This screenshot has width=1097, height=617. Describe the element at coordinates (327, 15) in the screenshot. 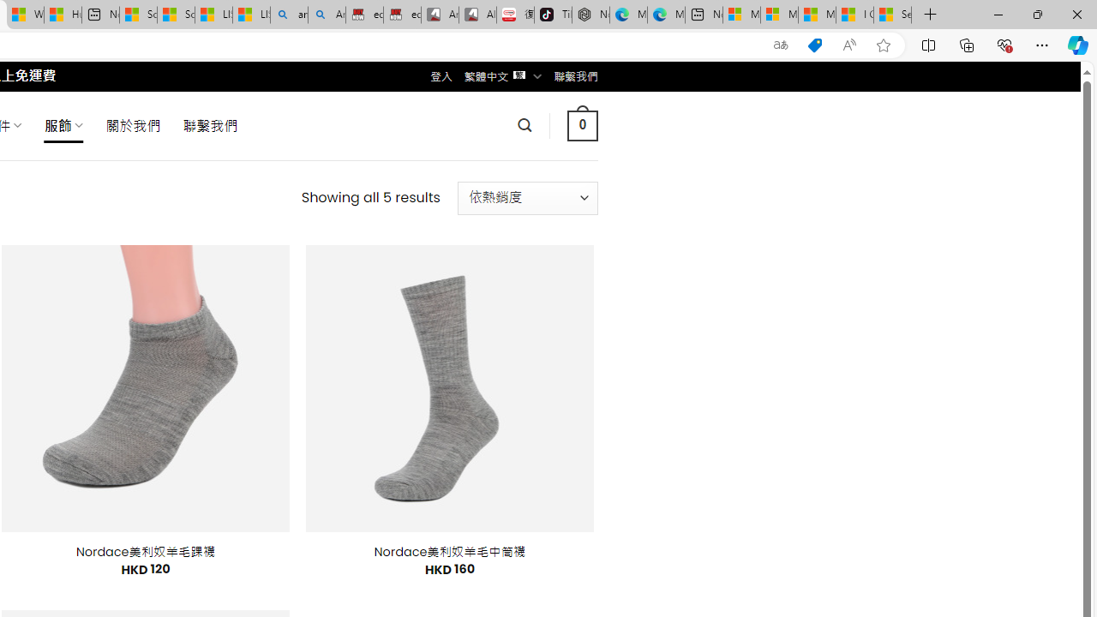

I see `Amazon Echo Dot PNG - Search Images` at that location.